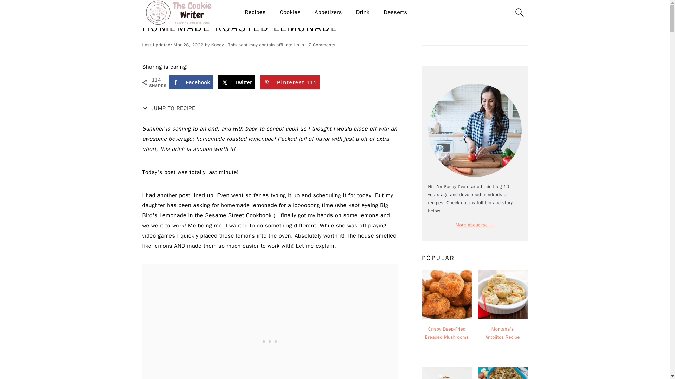 Image resolution: width=675 pixels, height=379 pixels. Describe the element at coordinates (290, 12) in the screenshot. I see `Cookies` at that location.